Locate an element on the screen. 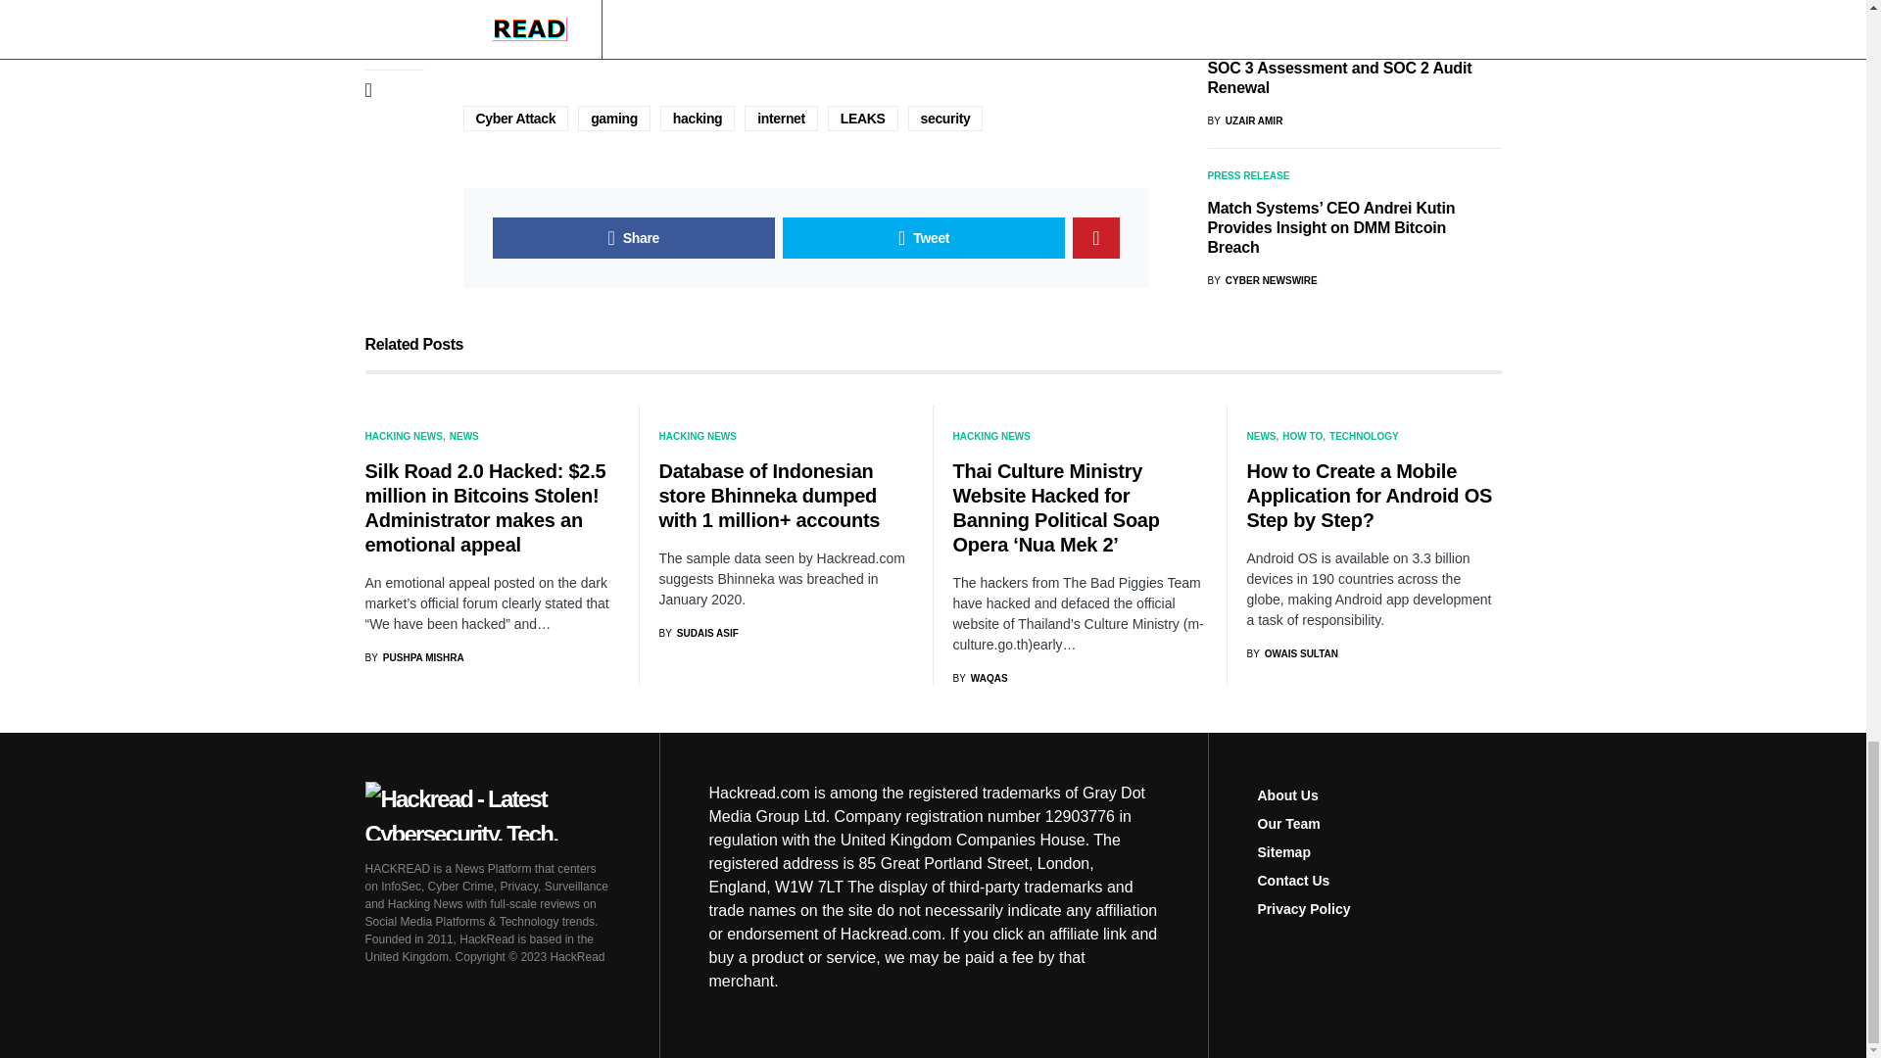  View all posts by Owais Sultan is located at coordinates (1291, 653).